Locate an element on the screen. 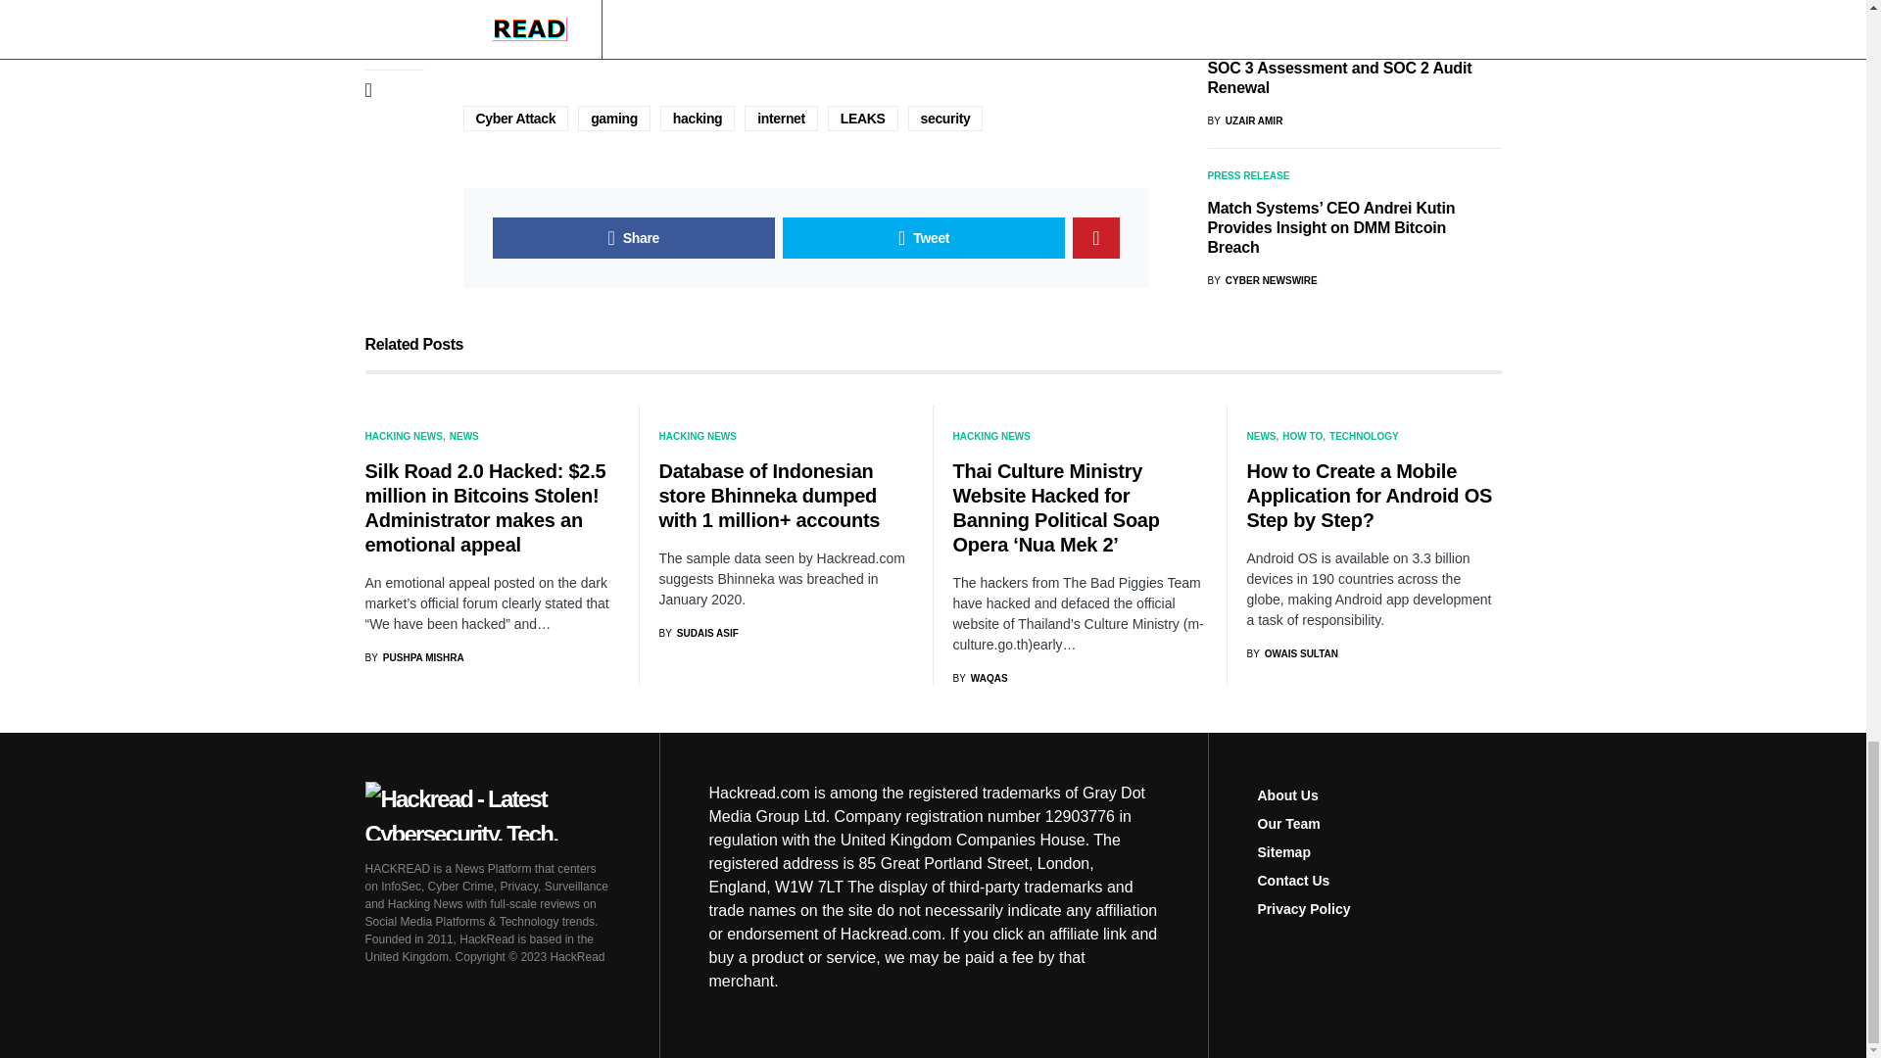  View all posts by Owais Sultan is located at coordinates (1291, 653).